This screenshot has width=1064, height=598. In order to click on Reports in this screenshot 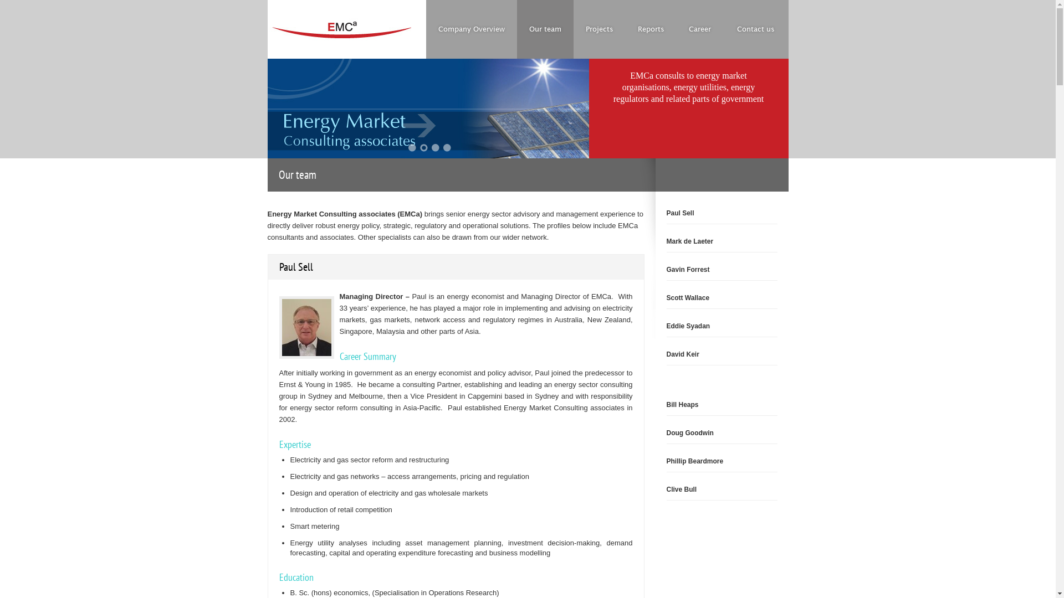, I will do `click(651, 29)`.